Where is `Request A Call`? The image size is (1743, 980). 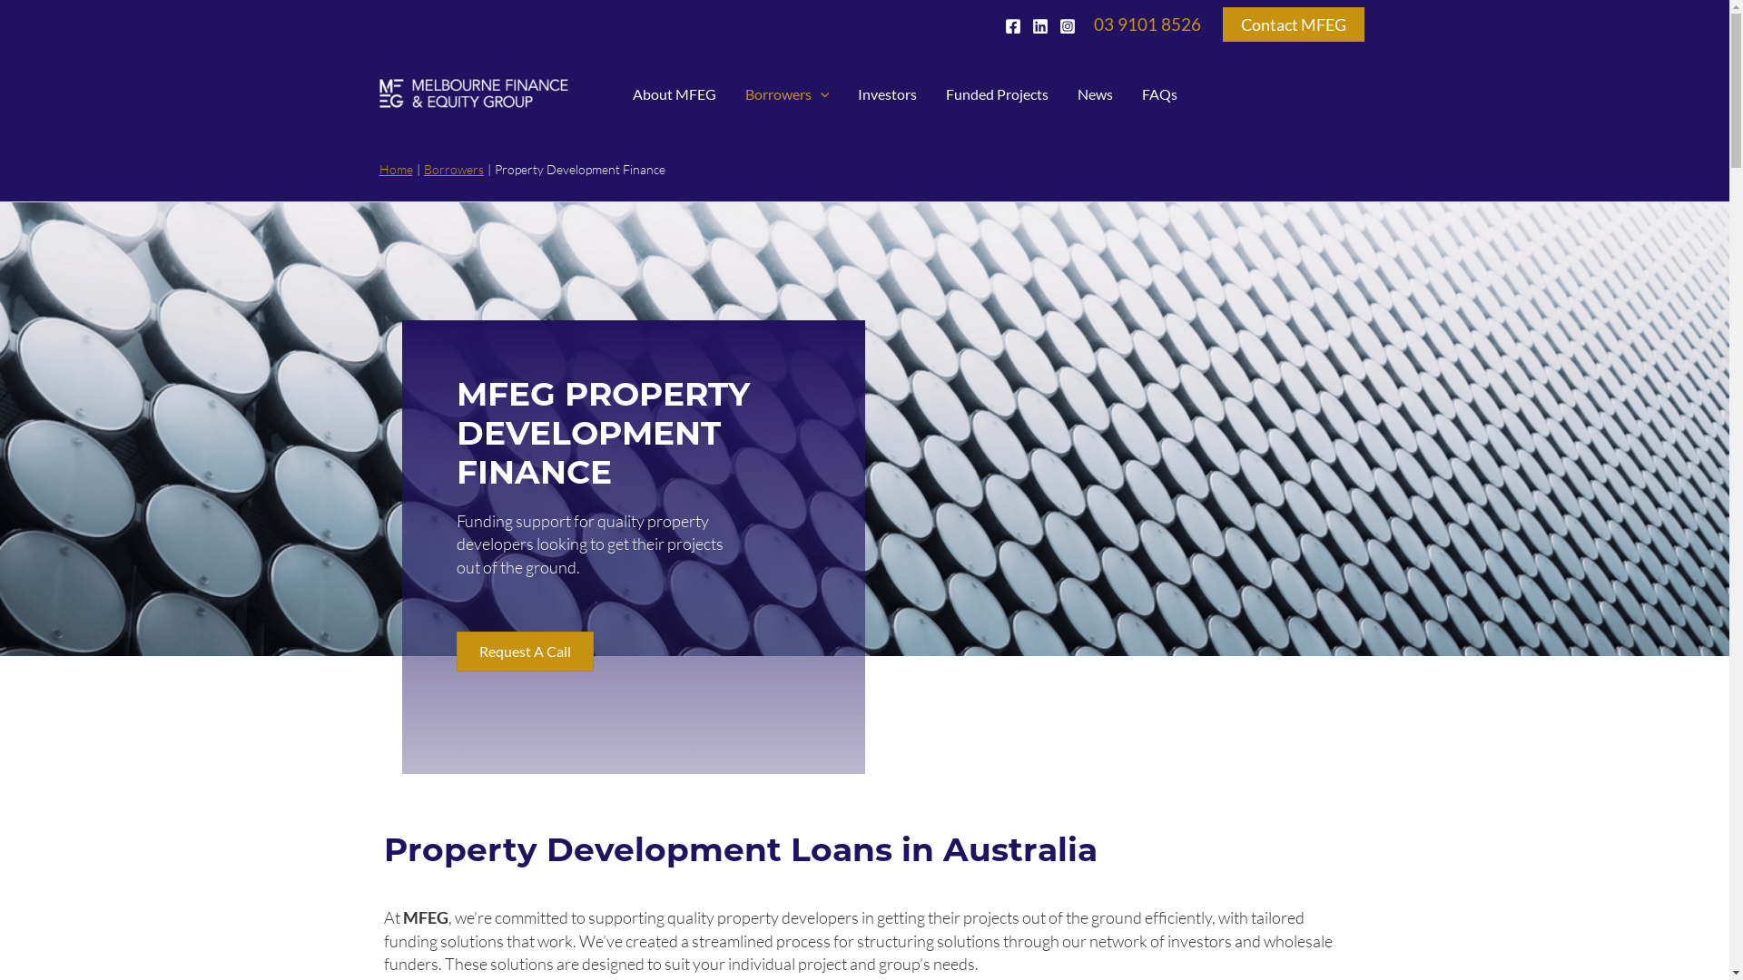 Request A Call is located at coordinates (525, 652).